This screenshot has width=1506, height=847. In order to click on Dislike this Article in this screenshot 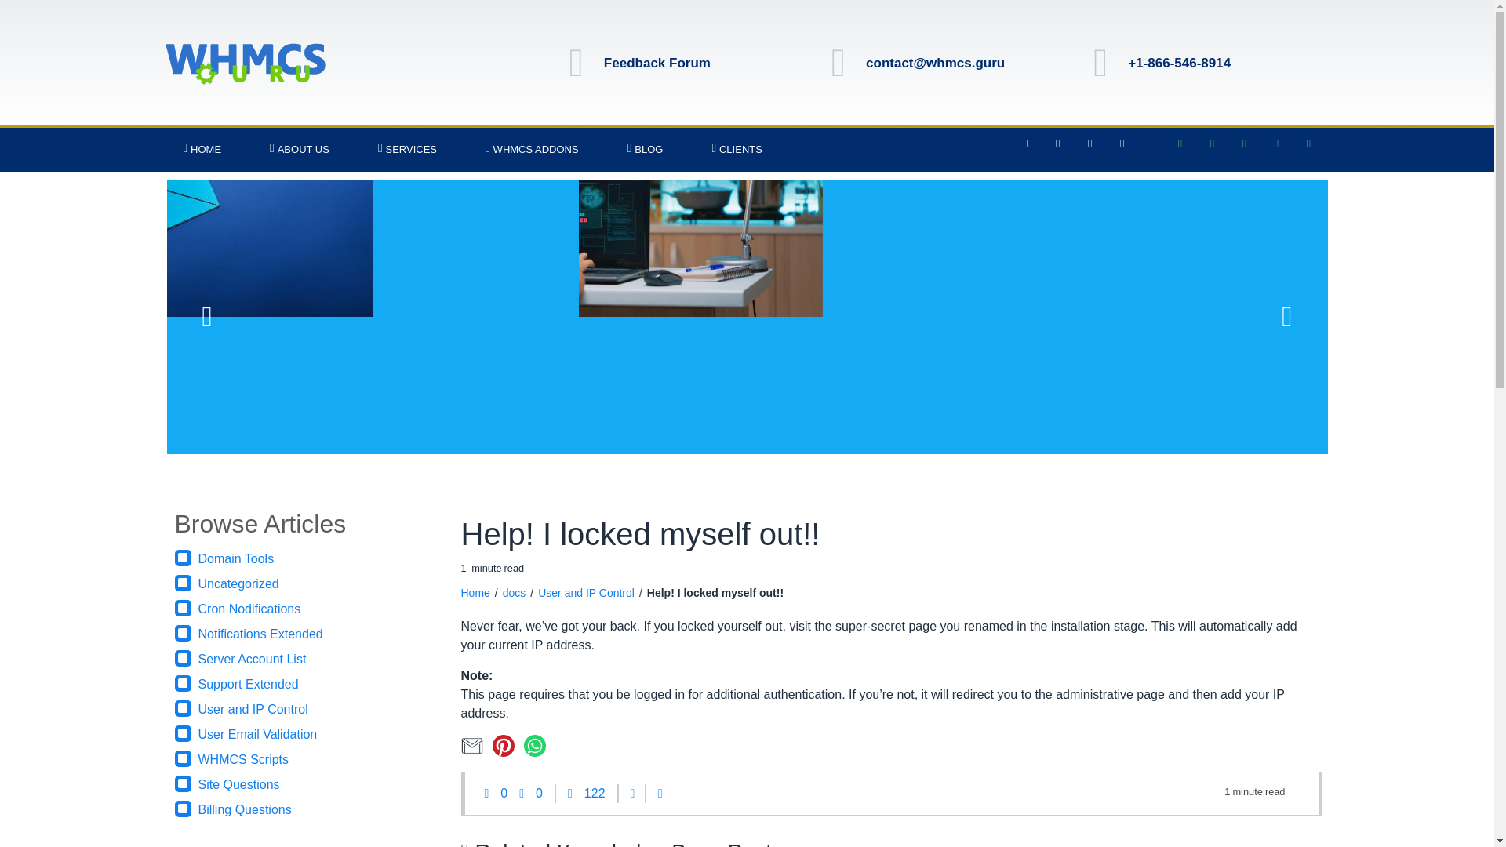, I will do `click(537, 793)`.